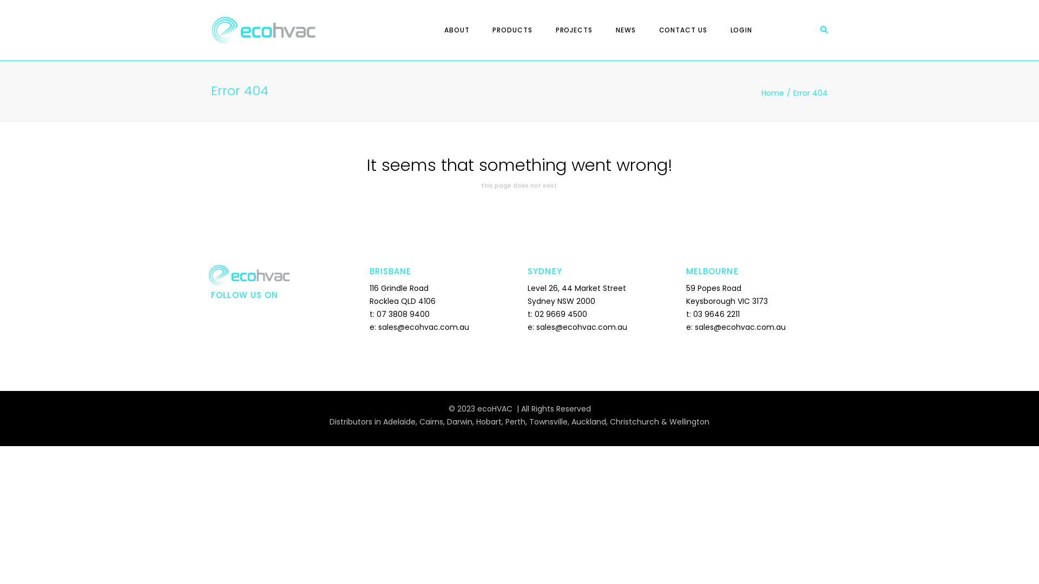 Image resolution: width=1039 pixels, height=584 pixels. What do you see at coordinates (512, 30) in the screenshot?
I see `PRODUCTS` at bounding box center [512, 30].